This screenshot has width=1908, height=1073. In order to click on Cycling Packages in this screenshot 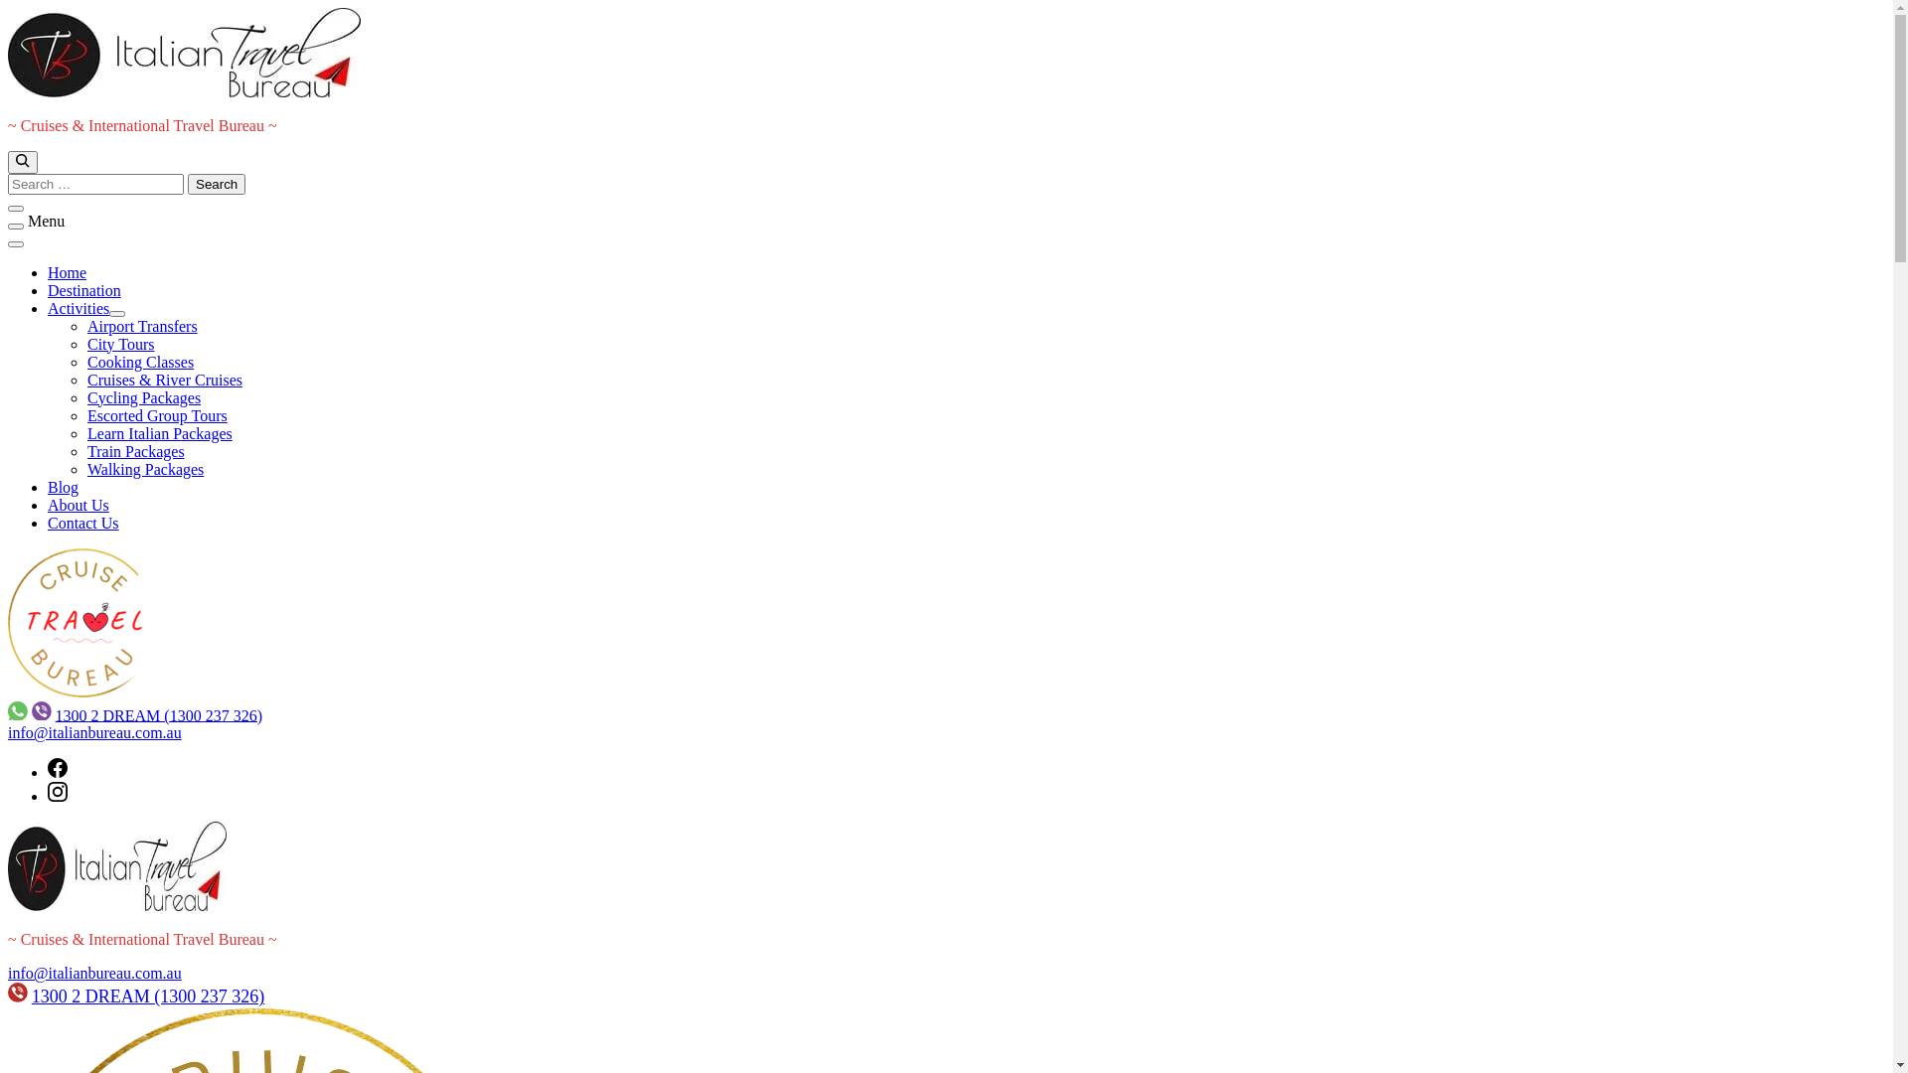, I will do `click(144, 397)`.